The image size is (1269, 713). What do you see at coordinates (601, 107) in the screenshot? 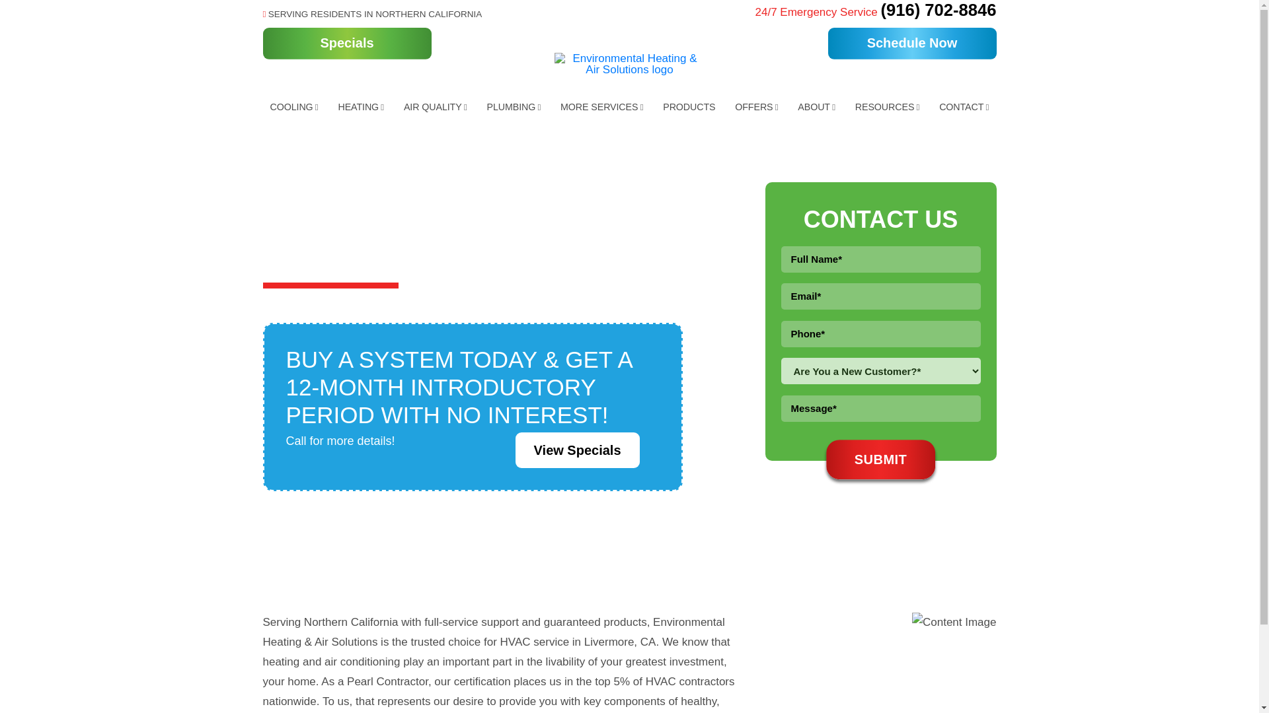
I see `MORE SERVICES` at bounding box center [601, 107].